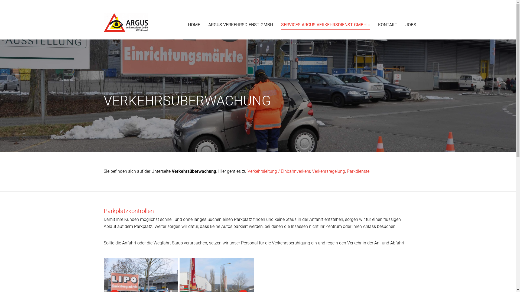 The width and height of the screenshot is (520, 292). I want to click on ARGUS VERKEHRSDIENST GMBH, so click(240, 24).